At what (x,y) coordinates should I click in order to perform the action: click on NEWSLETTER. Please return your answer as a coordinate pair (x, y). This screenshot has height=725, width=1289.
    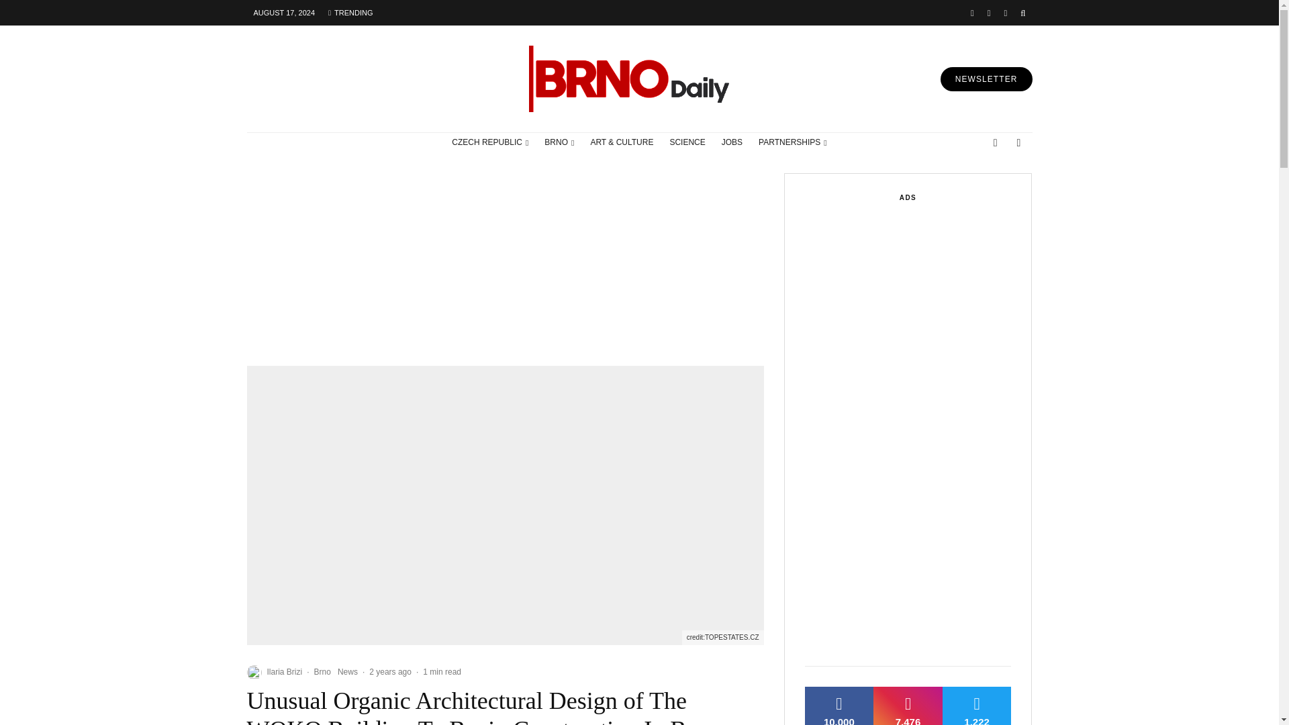
    Looking at the image, I should click on (986, 79).